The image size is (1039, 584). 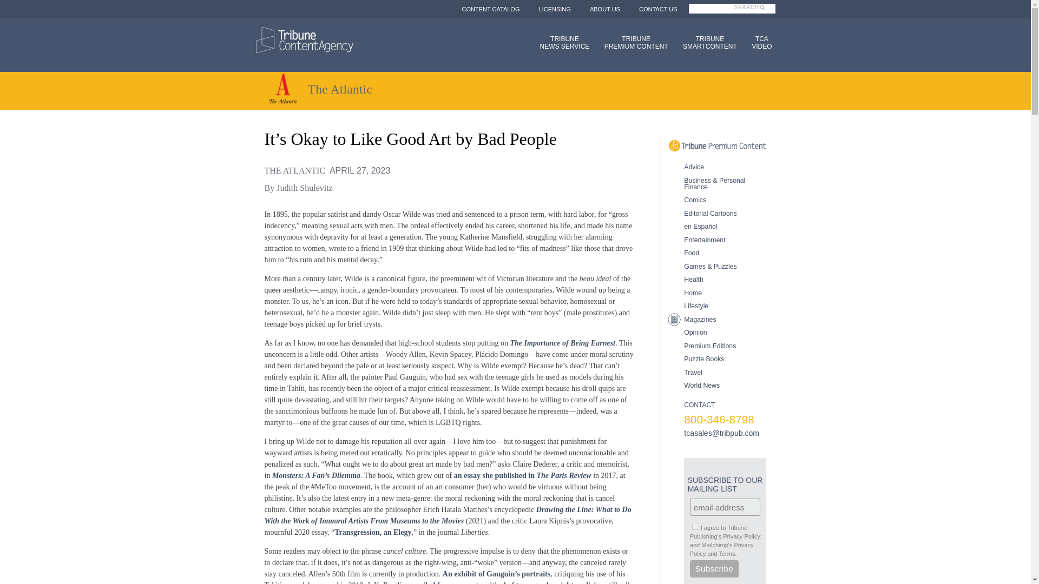 I want to click on 1125899906842624, so click(x=757, y=13).